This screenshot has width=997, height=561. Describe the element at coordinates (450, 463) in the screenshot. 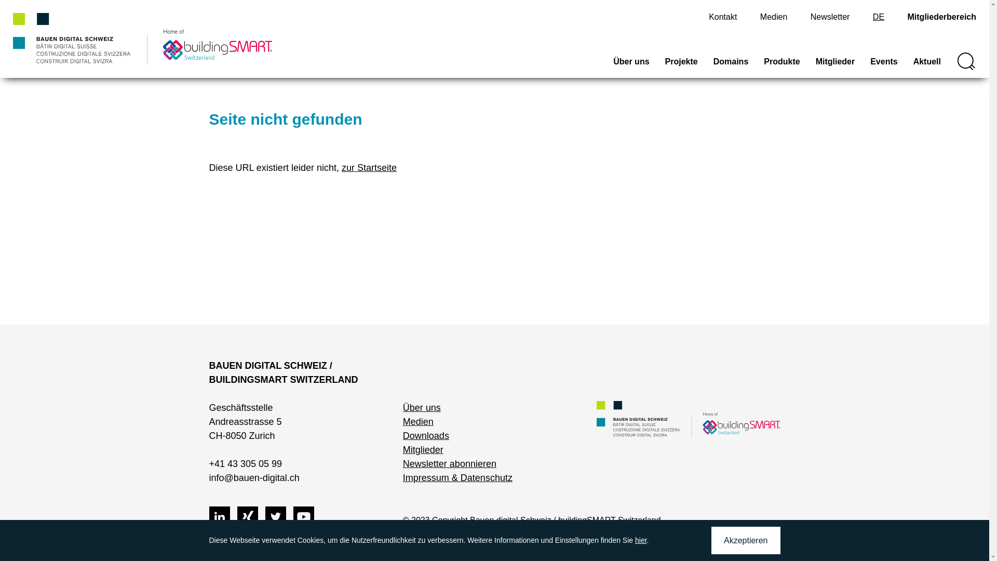

I see `Newsletter abonnieren` at that location.